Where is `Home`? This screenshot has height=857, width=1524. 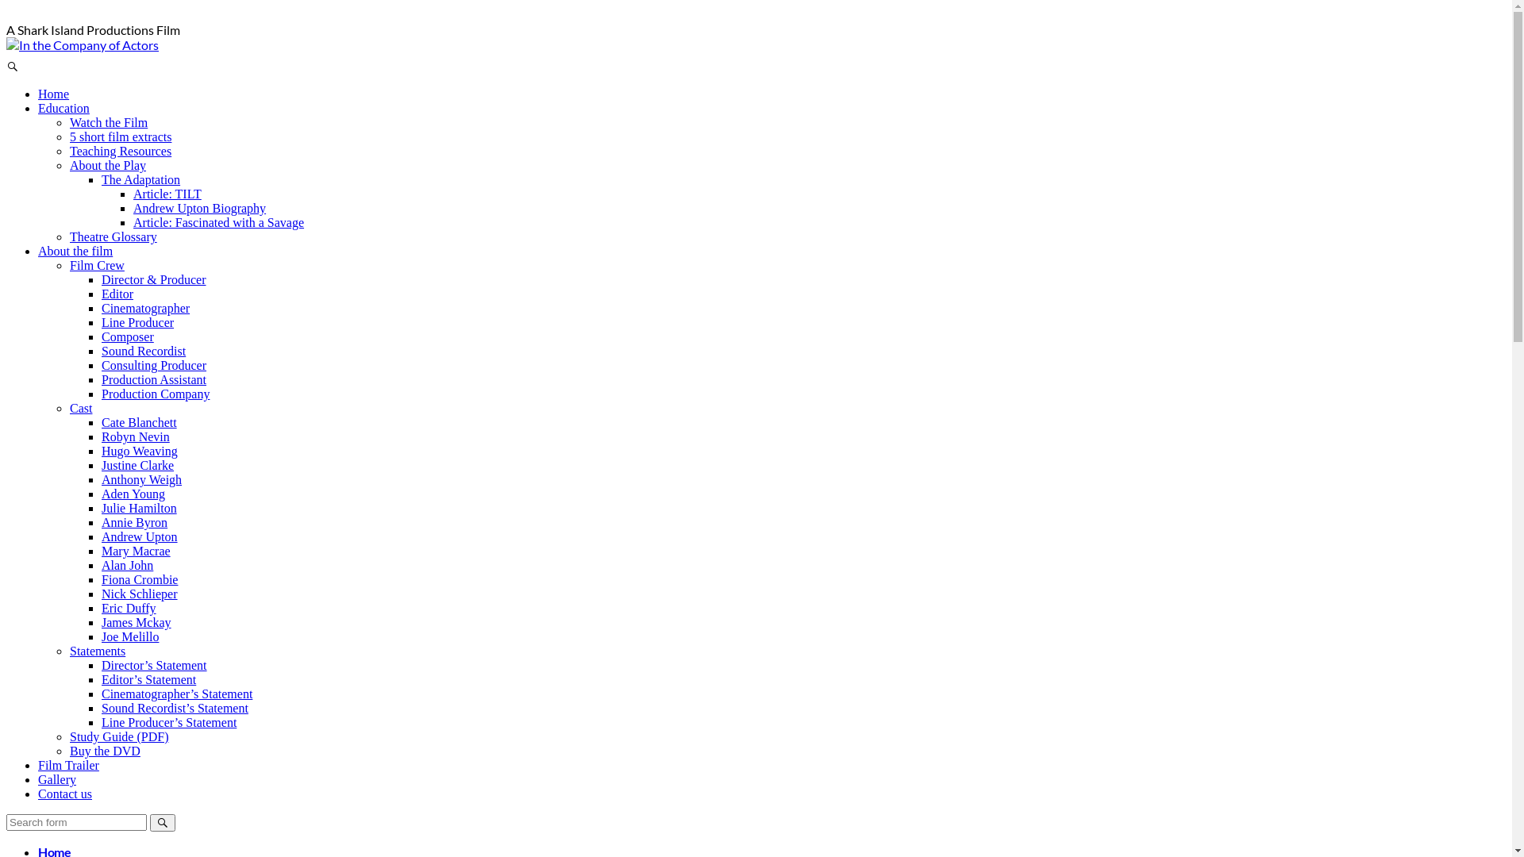 Home is located at coordinates (54, 94).